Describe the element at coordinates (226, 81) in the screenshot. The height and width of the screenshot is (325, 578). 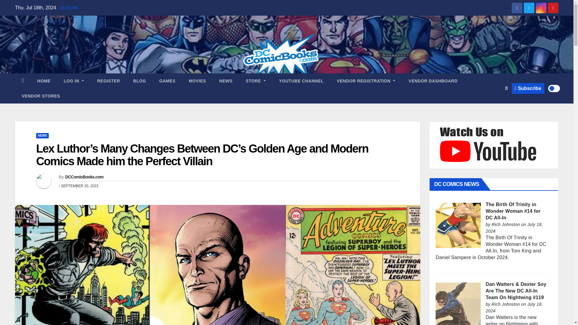
I see `News` at that location.